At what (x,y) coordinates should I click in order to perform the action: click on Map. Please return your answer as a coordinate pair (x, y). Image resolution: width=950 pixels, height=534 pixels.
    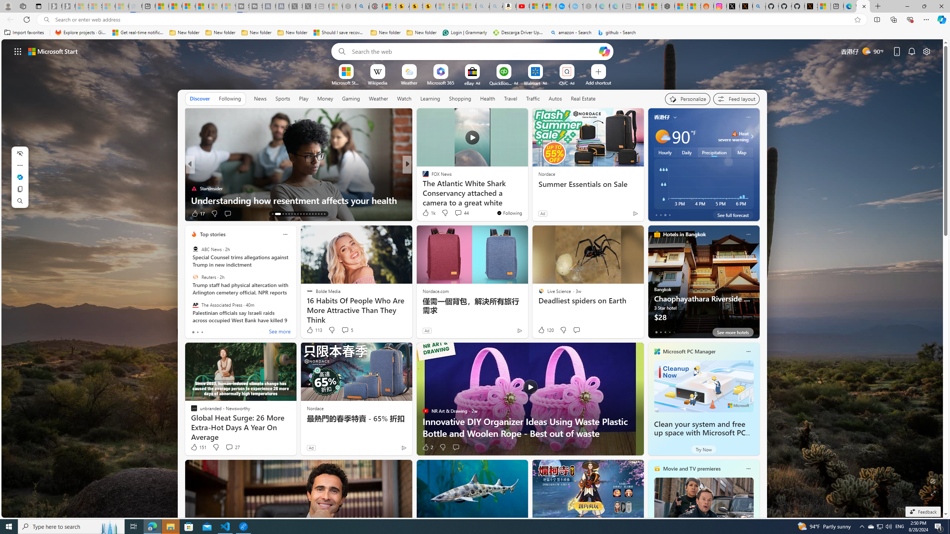
    Looking at the image, I should click on (742, 152).